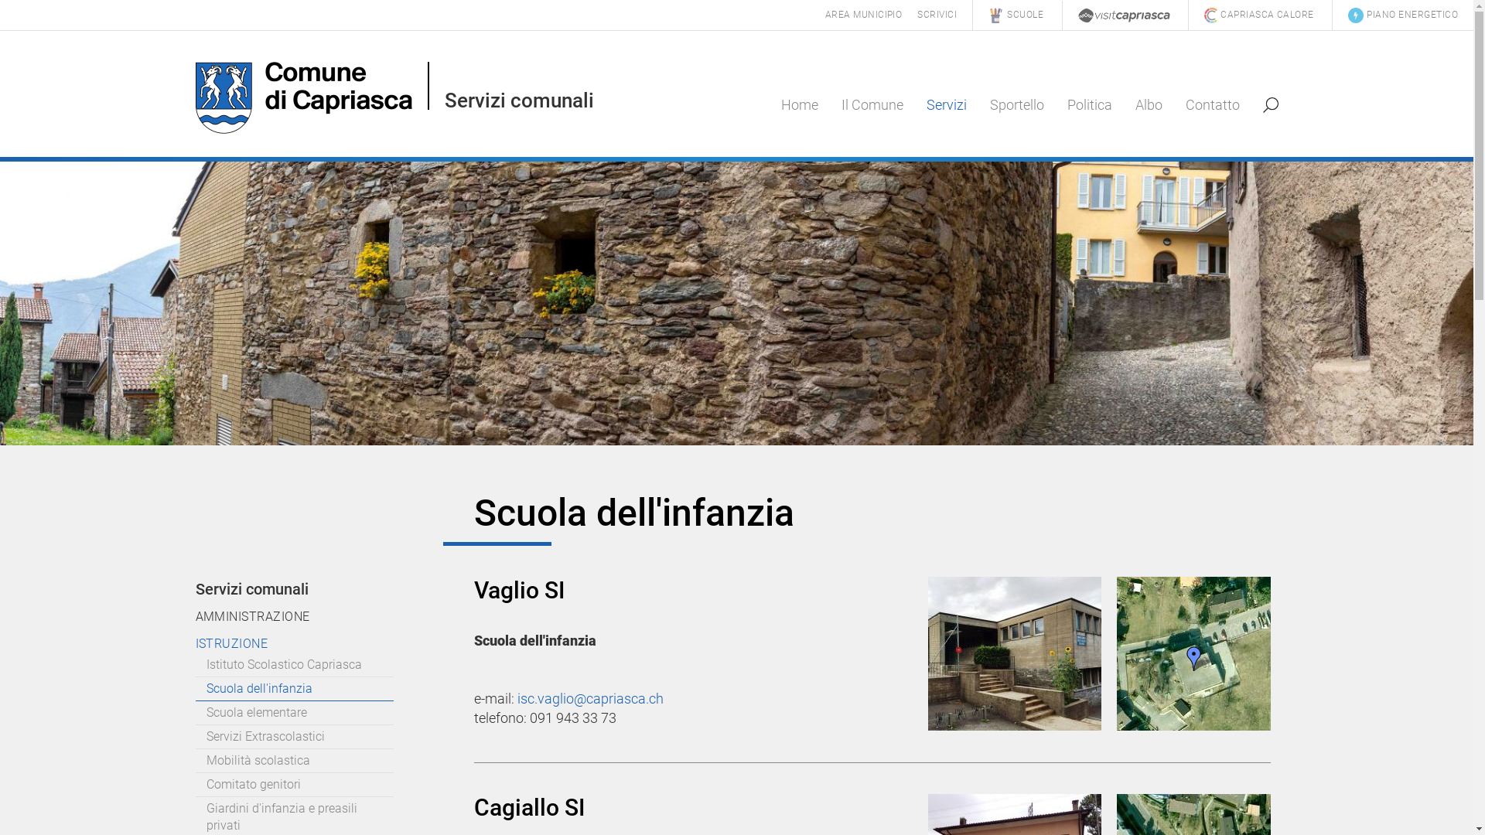  What do you see at coordinates (946, 105) in the screenshot?
I see `Servizi` at bounding box center [946, 105].